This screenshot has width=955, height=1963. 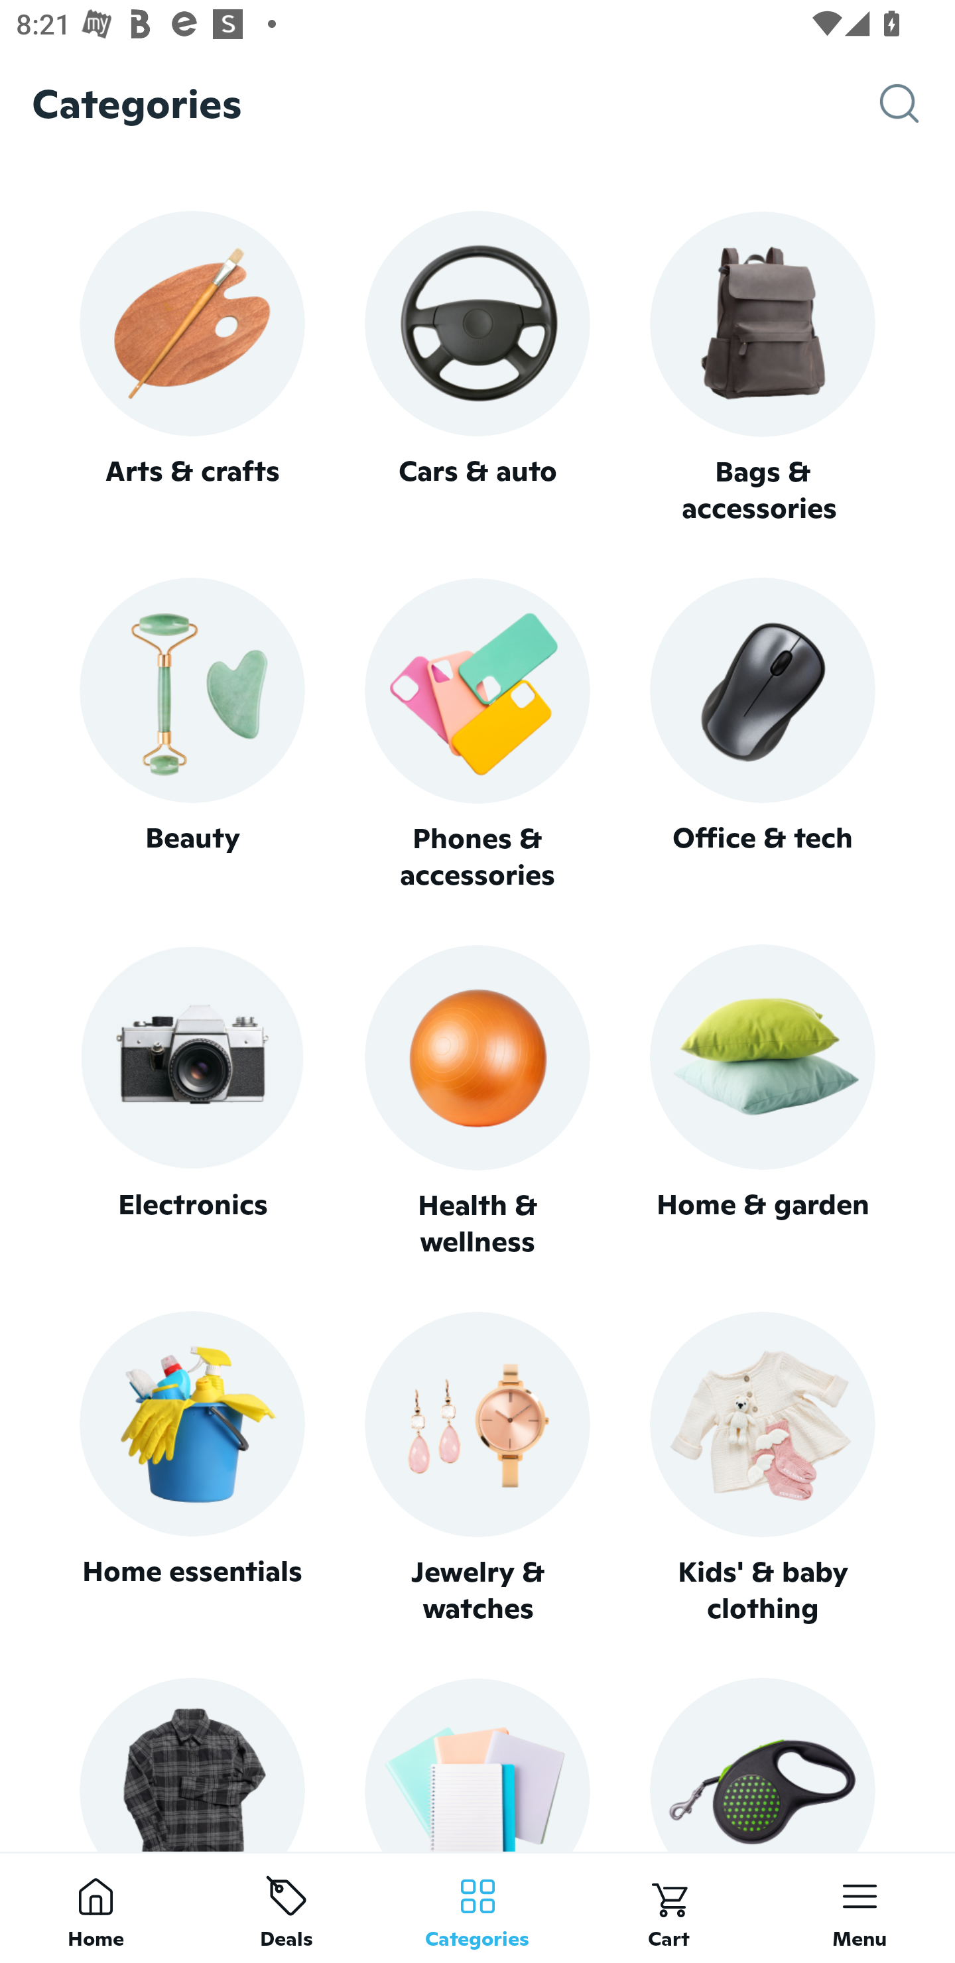 I want to click on Office & tech, so click(x=763, y=735).